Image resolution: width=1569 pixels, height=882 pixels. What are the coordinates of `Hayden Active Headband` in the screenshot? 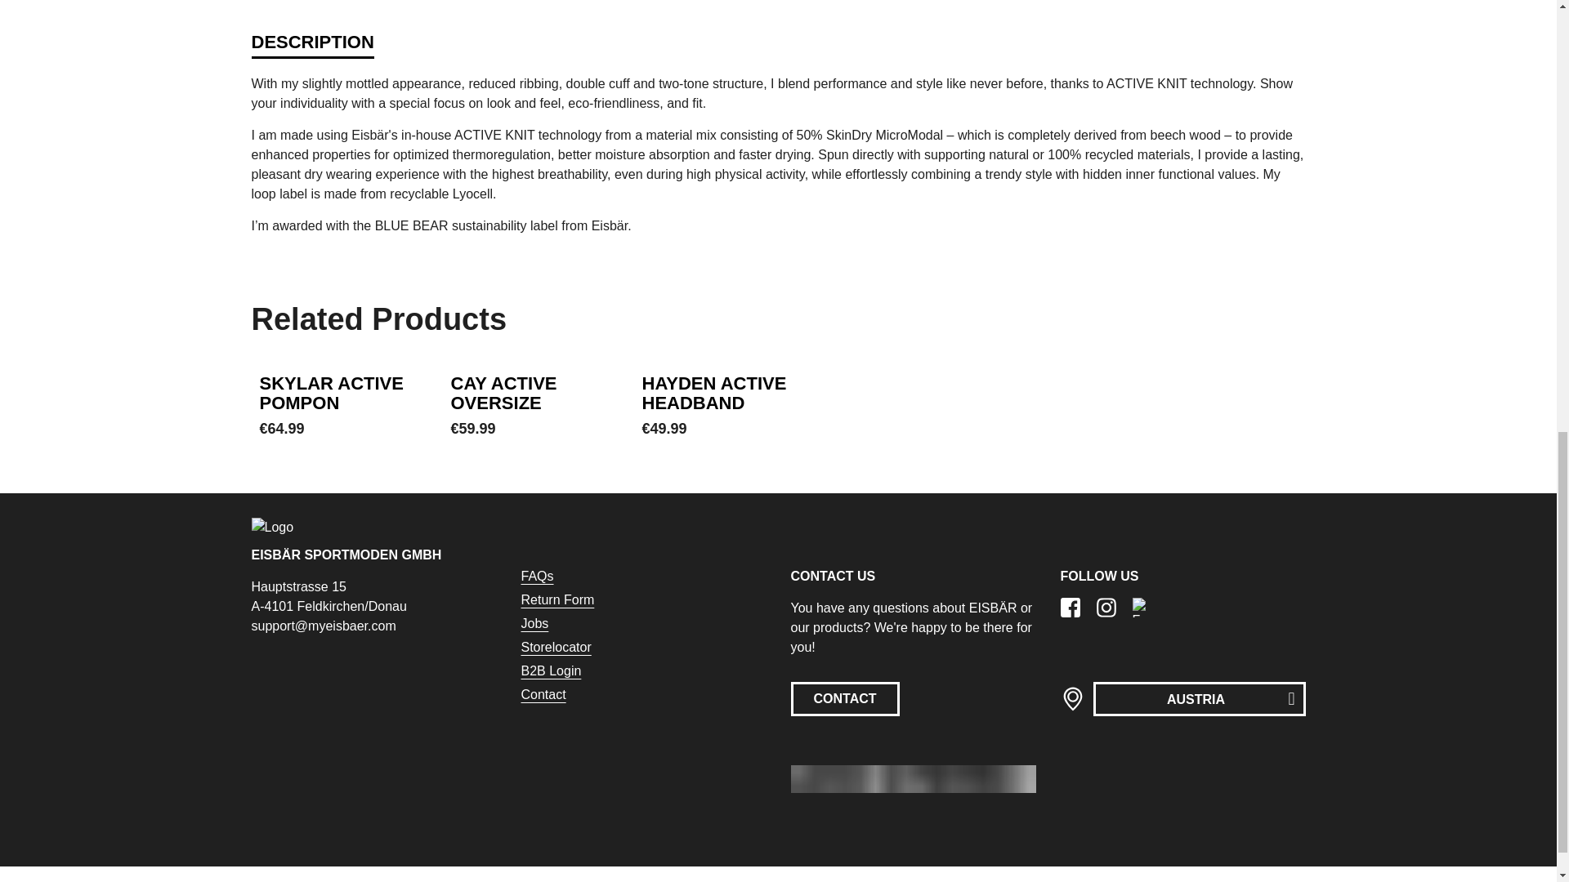 It's located at (714, 393).